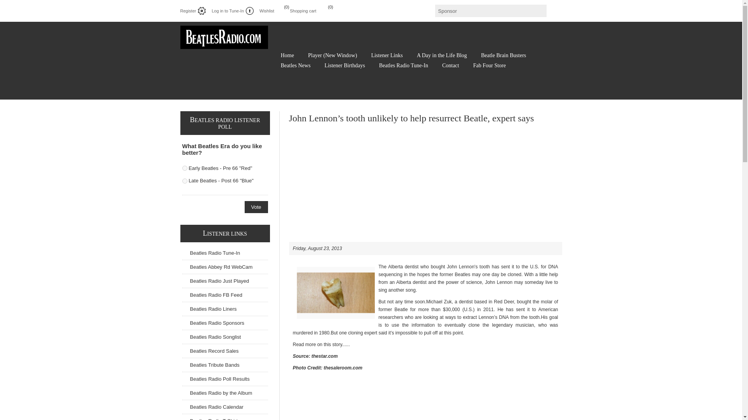  Describe the element at coordinates (185, 181) in the screenshot. I see `1156` at that location.